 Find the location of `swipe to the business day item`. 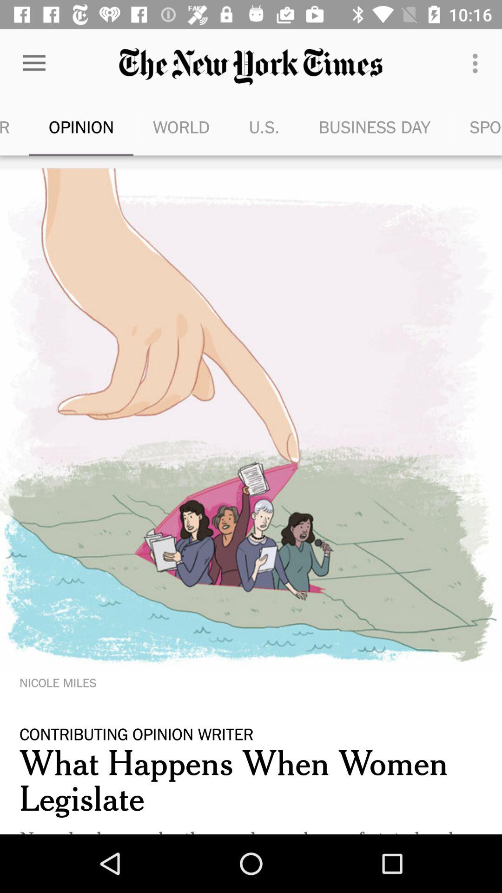

swipe to the business day item is located at coordinates (375, 127).